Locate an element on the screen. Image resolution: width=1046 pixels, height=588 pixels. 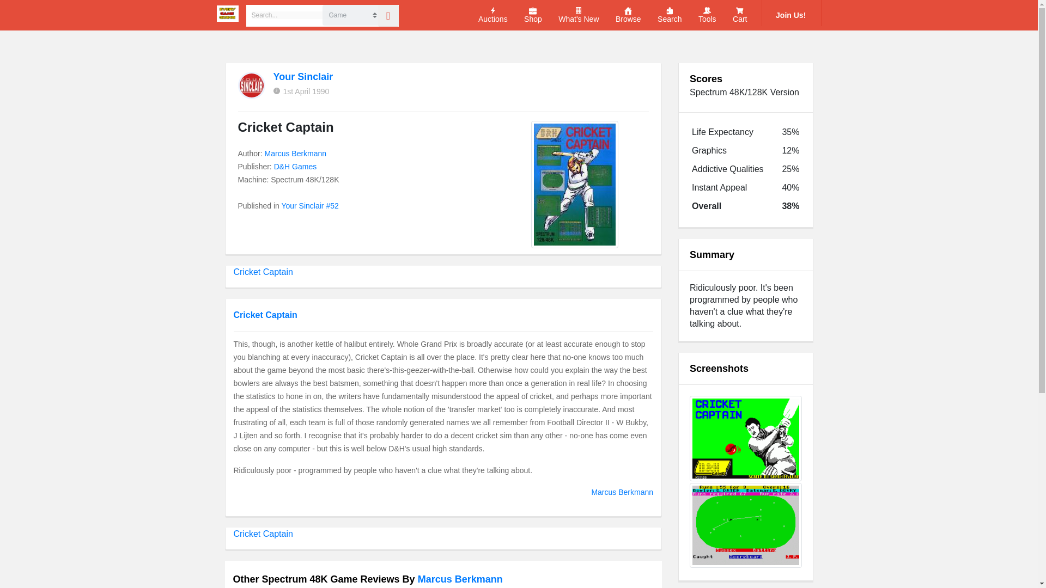
Auctions is located at coordinates (492, 15).